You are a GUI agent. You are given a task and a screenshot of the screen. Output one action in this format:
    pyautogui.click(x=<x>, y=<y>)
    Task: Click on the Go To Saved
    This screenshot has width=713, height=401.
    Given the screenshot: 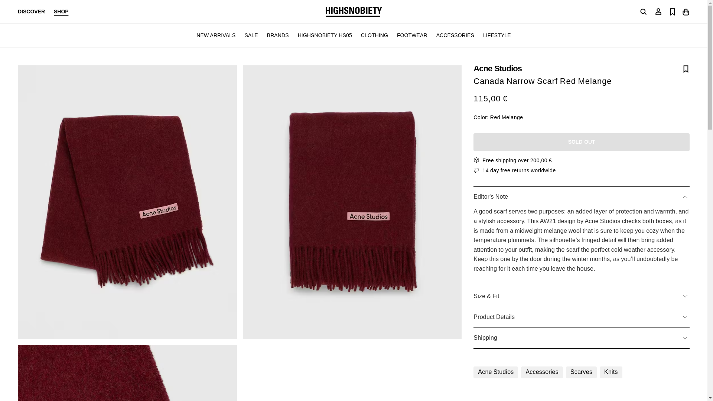 What is the action you would take?
    pyautogui.click(x=672, y=11)
    